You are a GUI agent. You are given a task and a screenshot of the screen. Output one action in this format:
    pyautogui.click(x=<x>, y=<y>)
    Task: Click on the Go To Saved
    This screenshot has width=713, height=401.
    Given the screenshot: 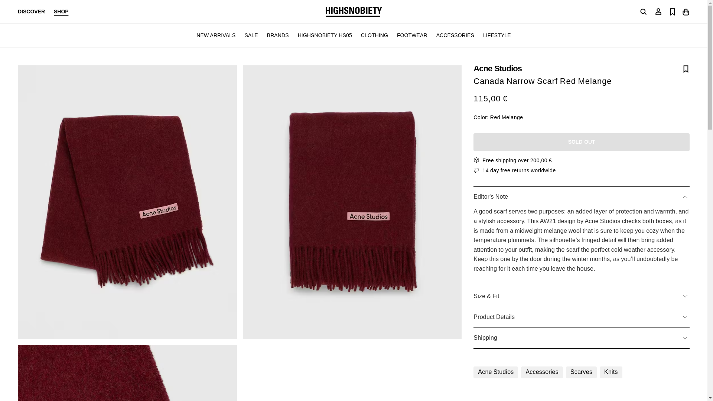 What is the action you would take?
    pyautogui.click(x=672, y=11)
    